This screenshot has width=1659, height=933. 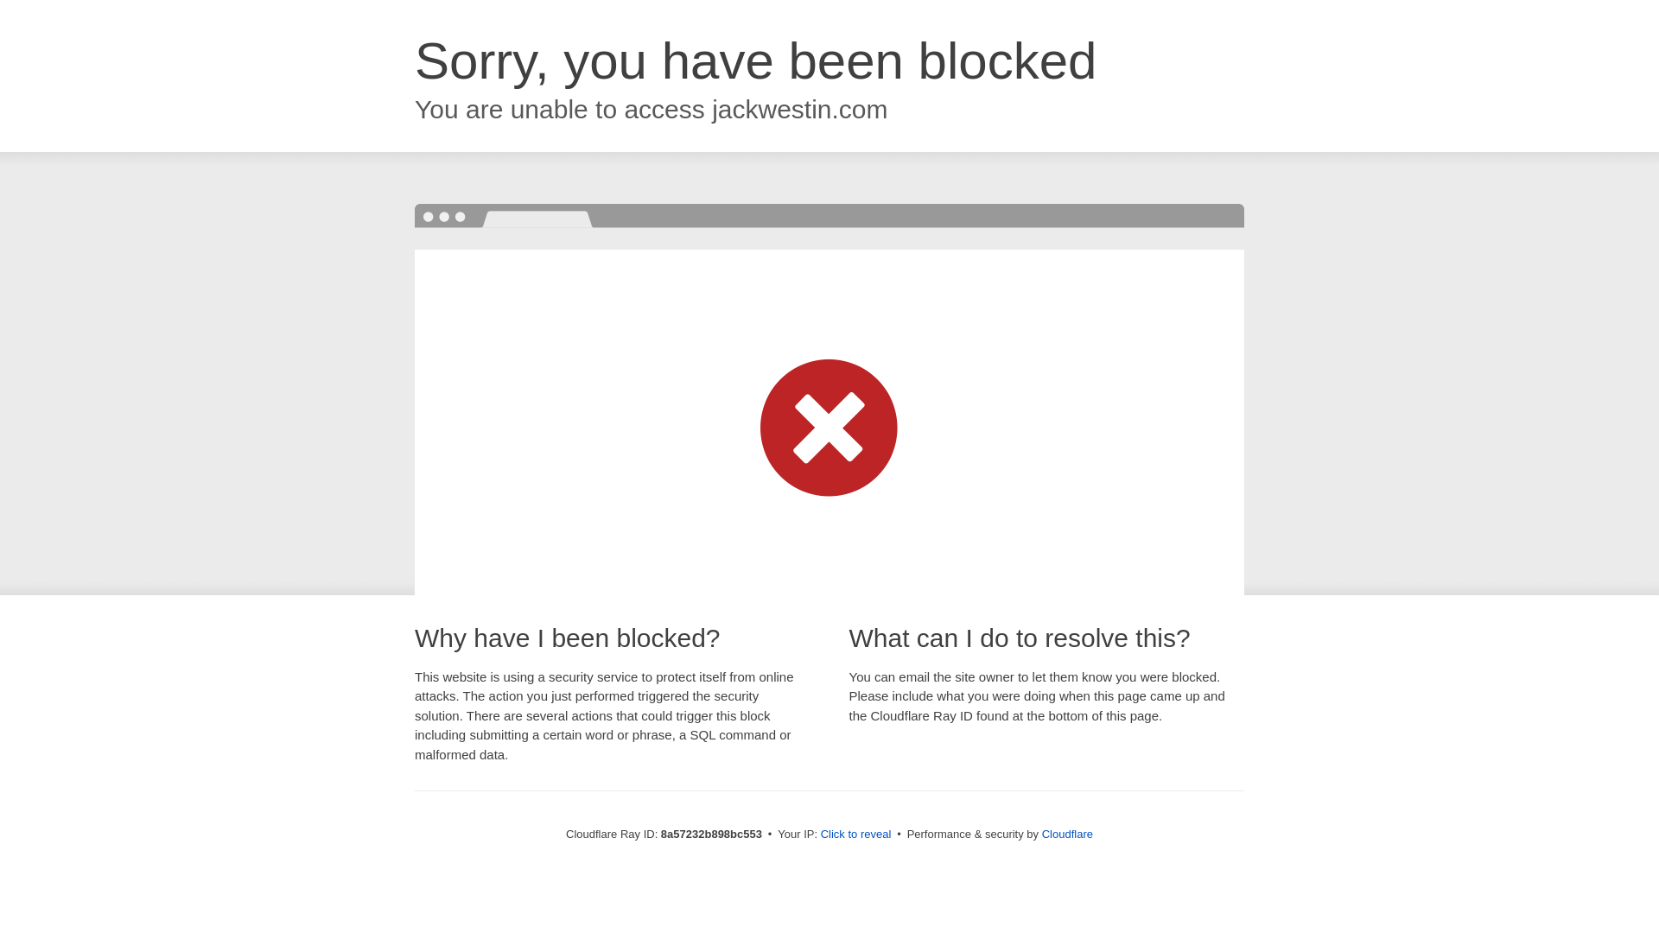 What do you see at coordinates (1067, 834) in the screenshot?
I see `Cloudflare` at bounding box center [1067, 834].